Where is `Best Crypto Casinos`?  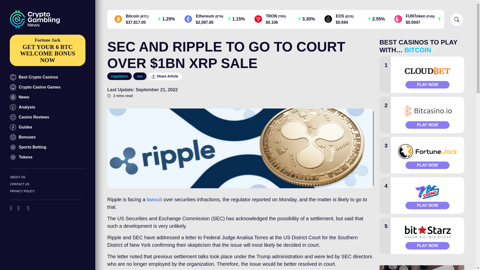
Best Crypto Casinos is located at coordinates (47, 127).